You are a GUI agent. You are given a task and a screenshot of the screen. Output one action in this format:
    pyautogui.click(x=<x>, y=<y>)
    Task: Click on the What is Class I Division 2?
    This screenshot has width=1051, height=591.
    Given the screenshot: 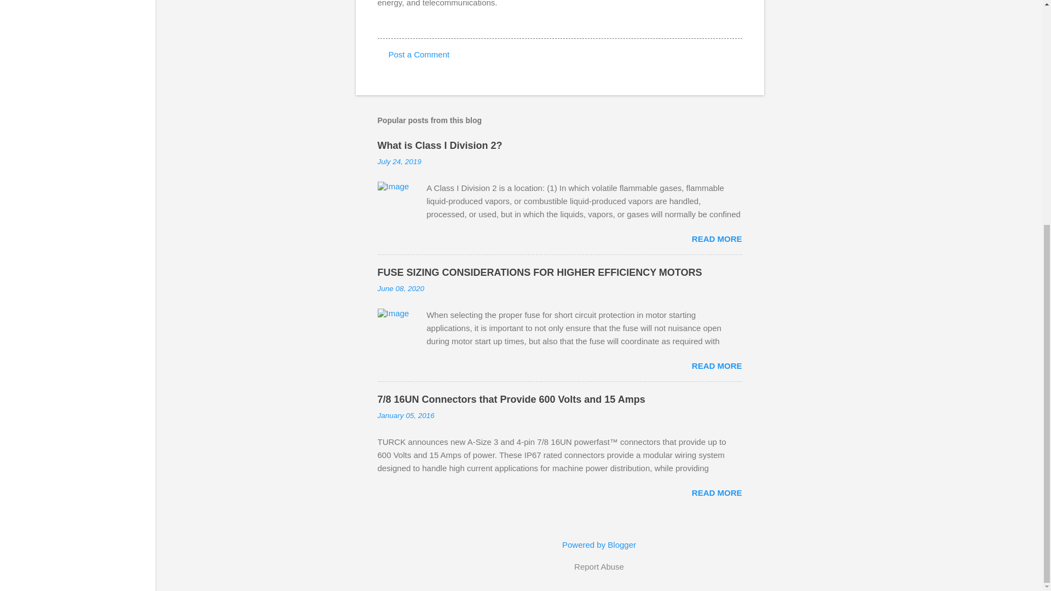 What is the action you would take?
    pyautogui.click(x=440, y=146)
    